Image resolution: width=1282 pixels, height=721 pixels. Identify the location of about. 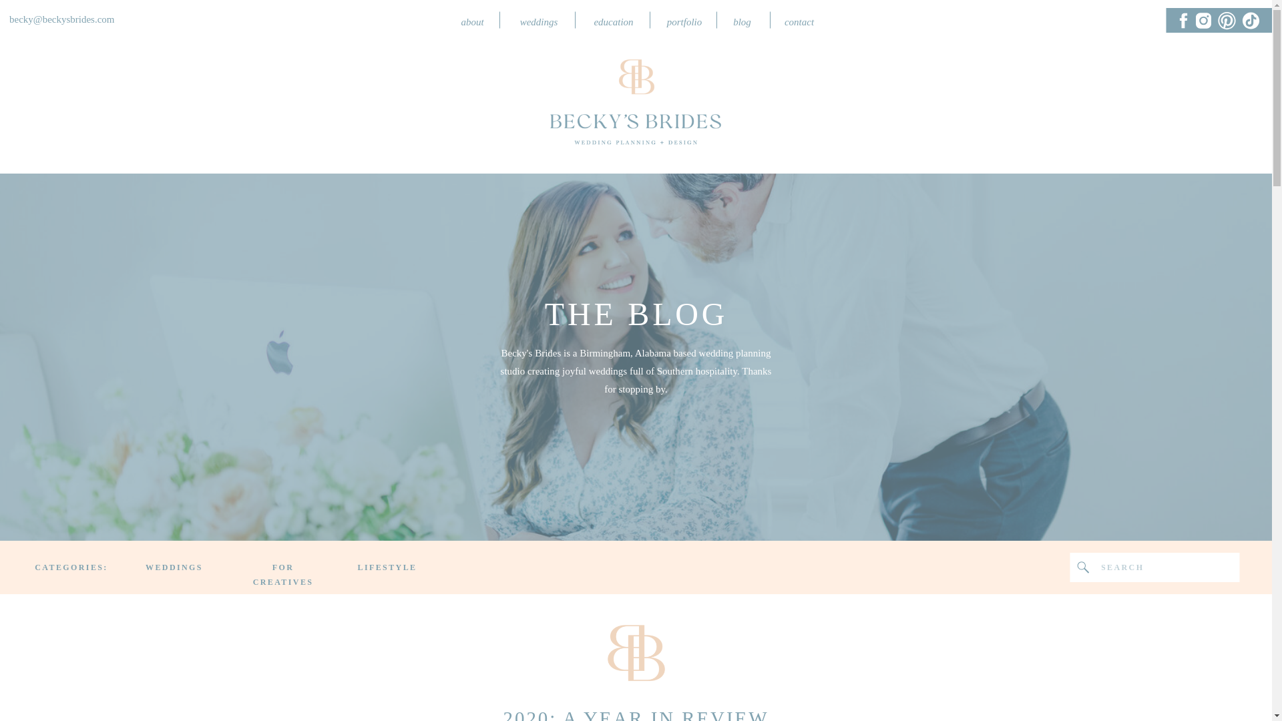
(471, 20).